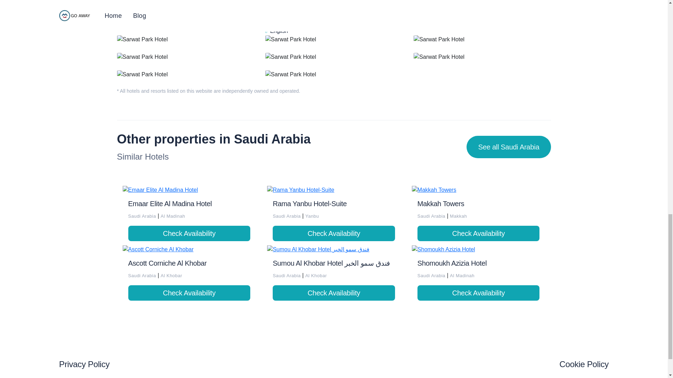 The width and height of the screenshot is (673, 378). Describe the element at coordinates (168, 263) in the screenshot. I see `Ascott Corniche Al Khobar` at that location.